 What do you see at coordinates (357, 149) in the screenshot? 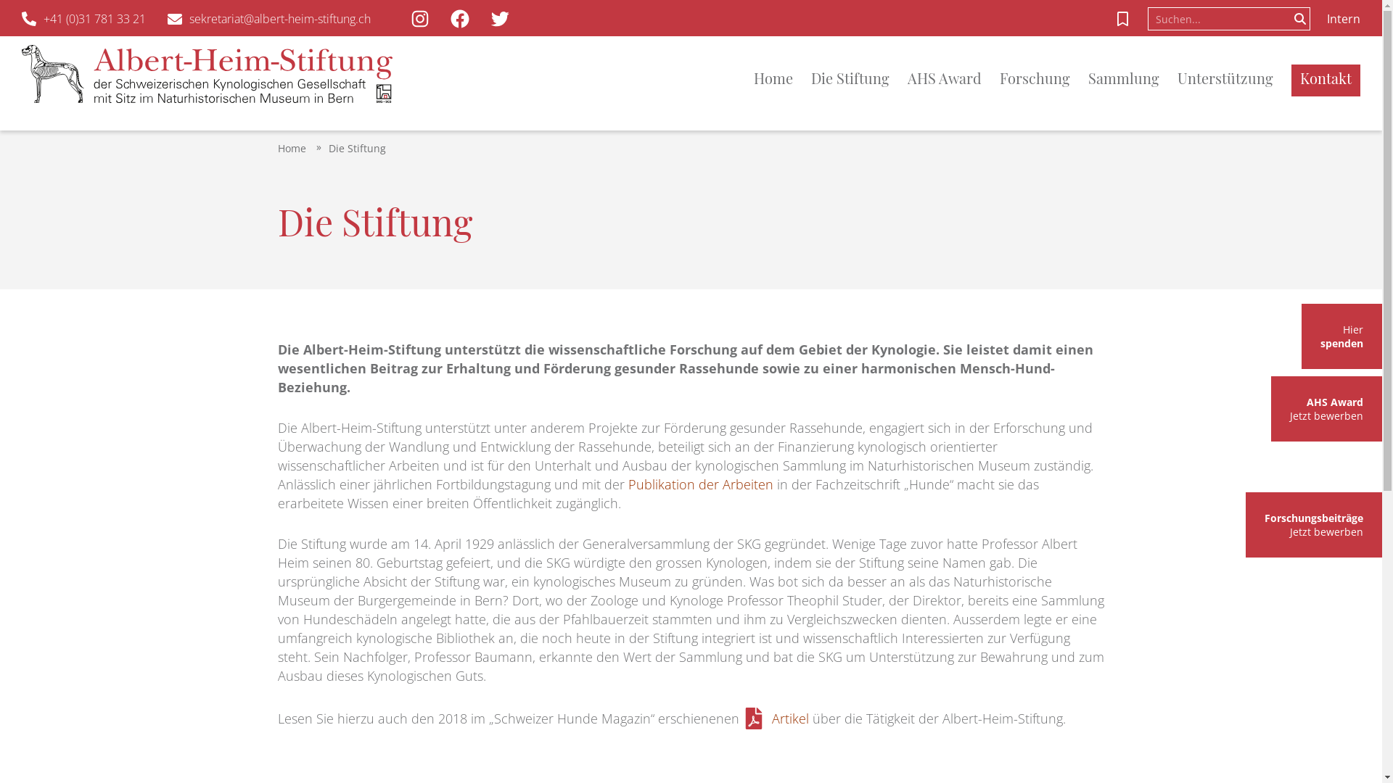
I see `Die Stiftung` at bounding box center [357, 149].